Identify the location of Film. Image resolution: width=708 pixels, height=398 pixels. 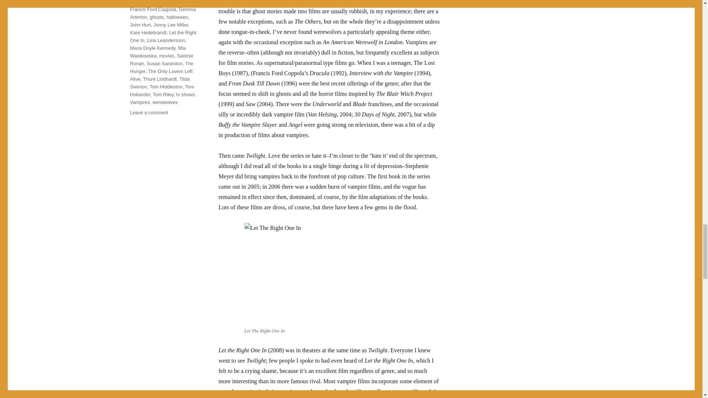
(183, 2).